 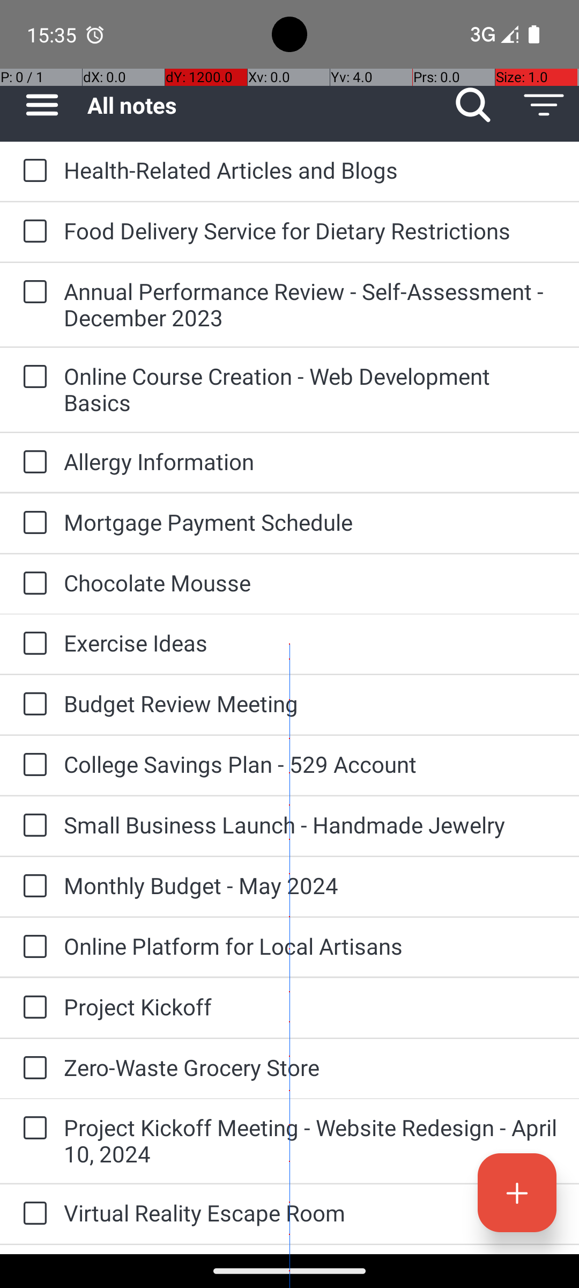 What do you see at coordinates (32, 765) in the screenshot?
I see `to-do: College Savings Plan - 529 Account` at bounding box center [32, 765].